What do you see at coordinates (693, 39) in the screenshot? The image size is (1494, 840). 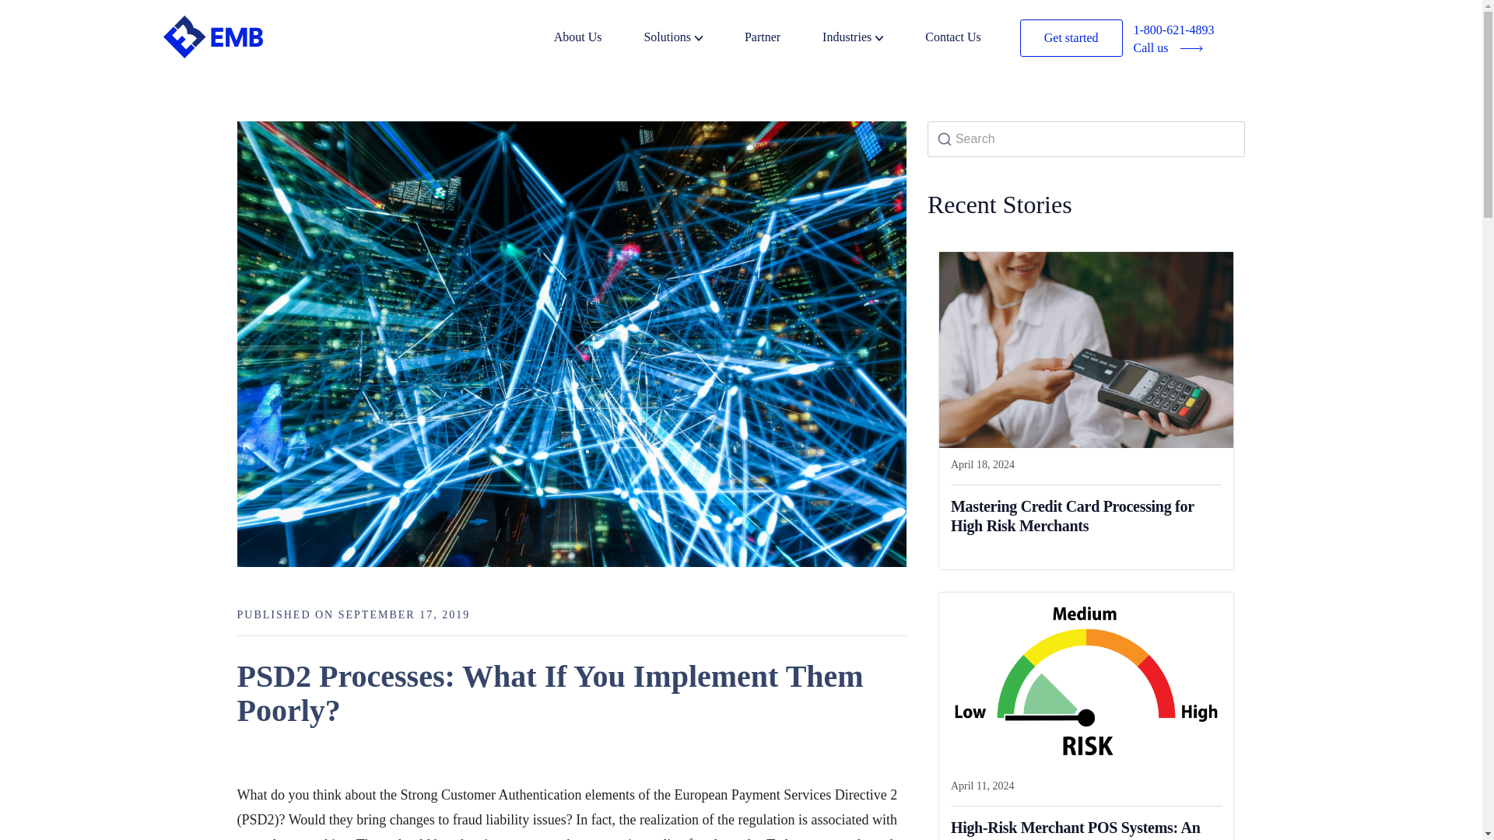 I see `Solutions` at bounding box center [693, 39].